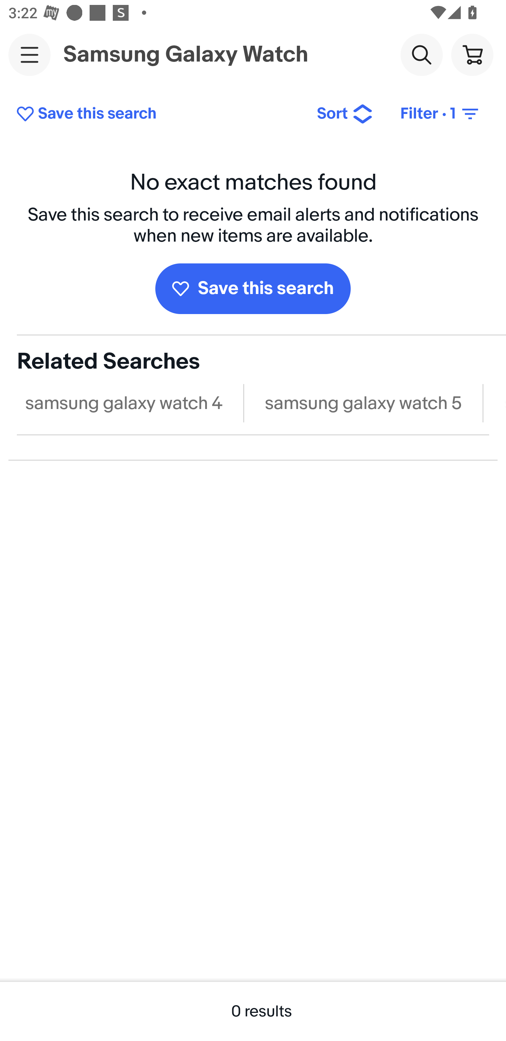 The width and height of the screenshot is (506, 1041). I want to click on samsung galaxy watch 5, so click(363, 403).